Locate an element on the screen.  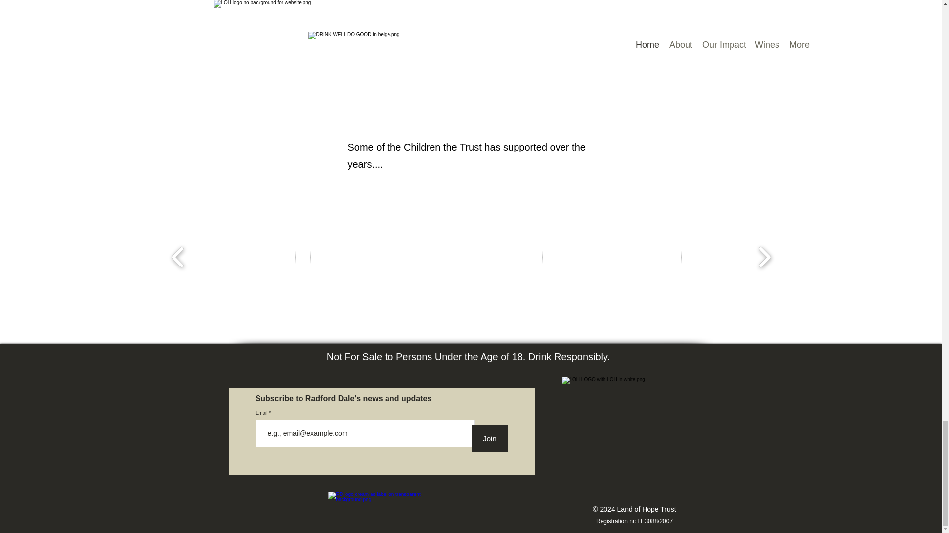
Join is located at coordinates (489, 438).